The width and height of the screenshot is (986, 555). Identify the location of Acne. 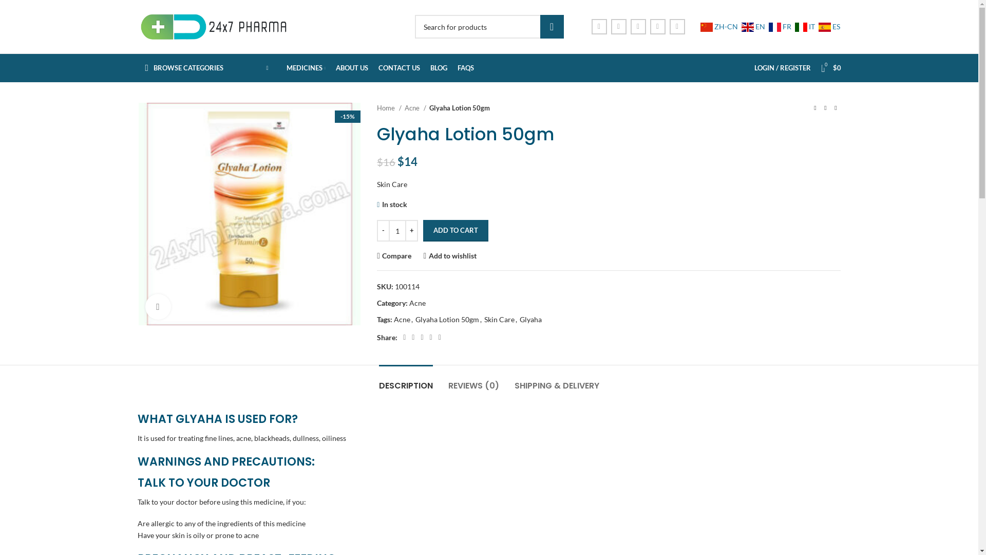
(402, 319).